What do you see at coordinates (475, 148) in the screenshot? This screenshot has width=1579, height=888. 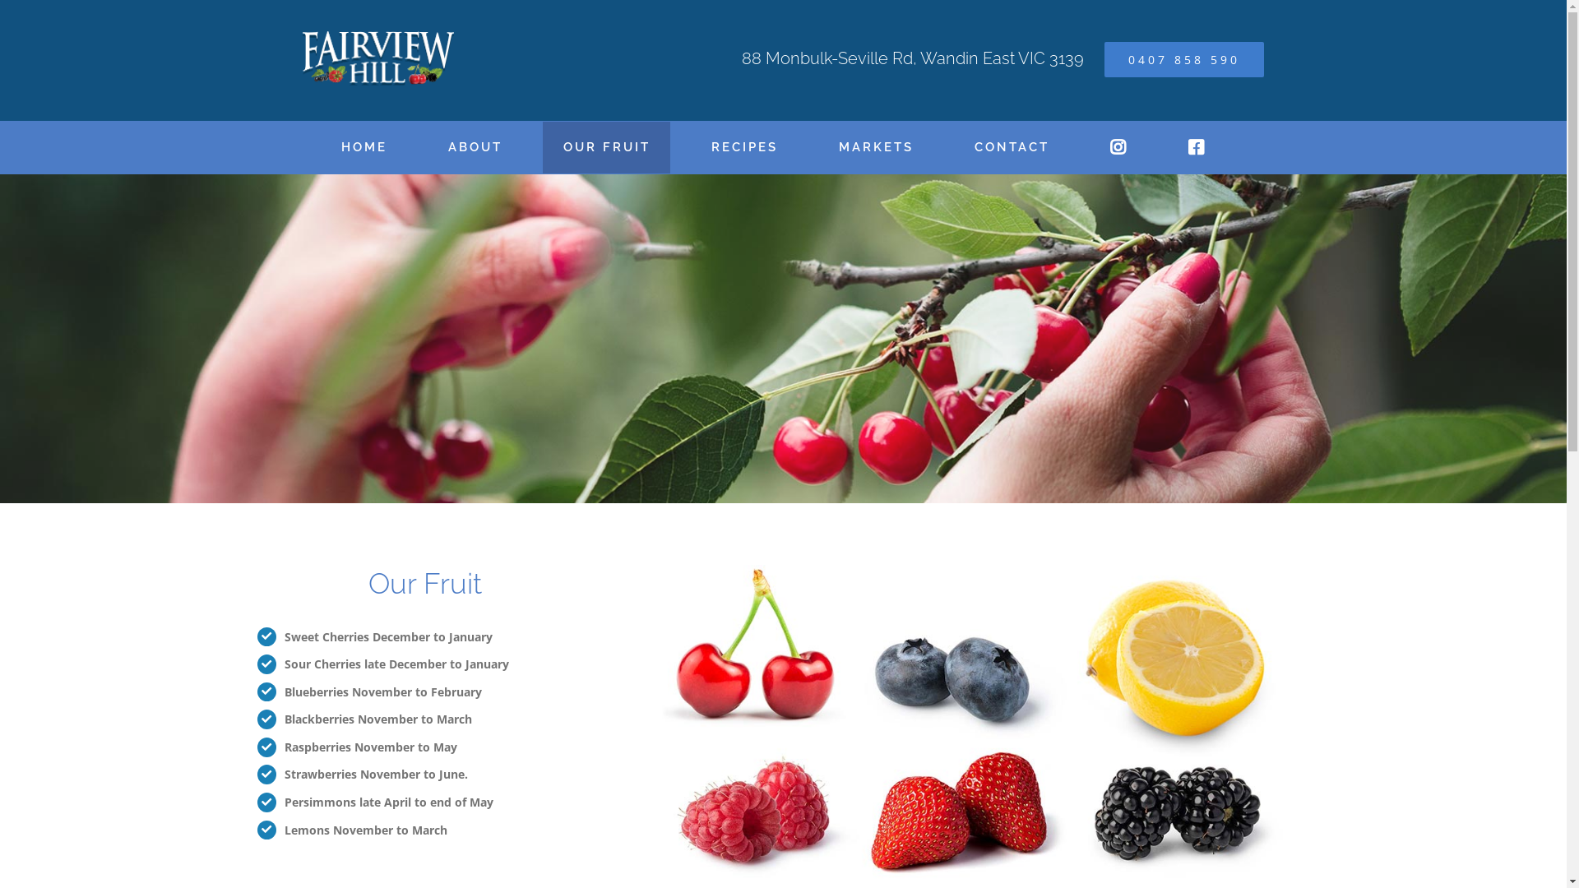 I see `ABOUT` at bounding box center [475, 148].